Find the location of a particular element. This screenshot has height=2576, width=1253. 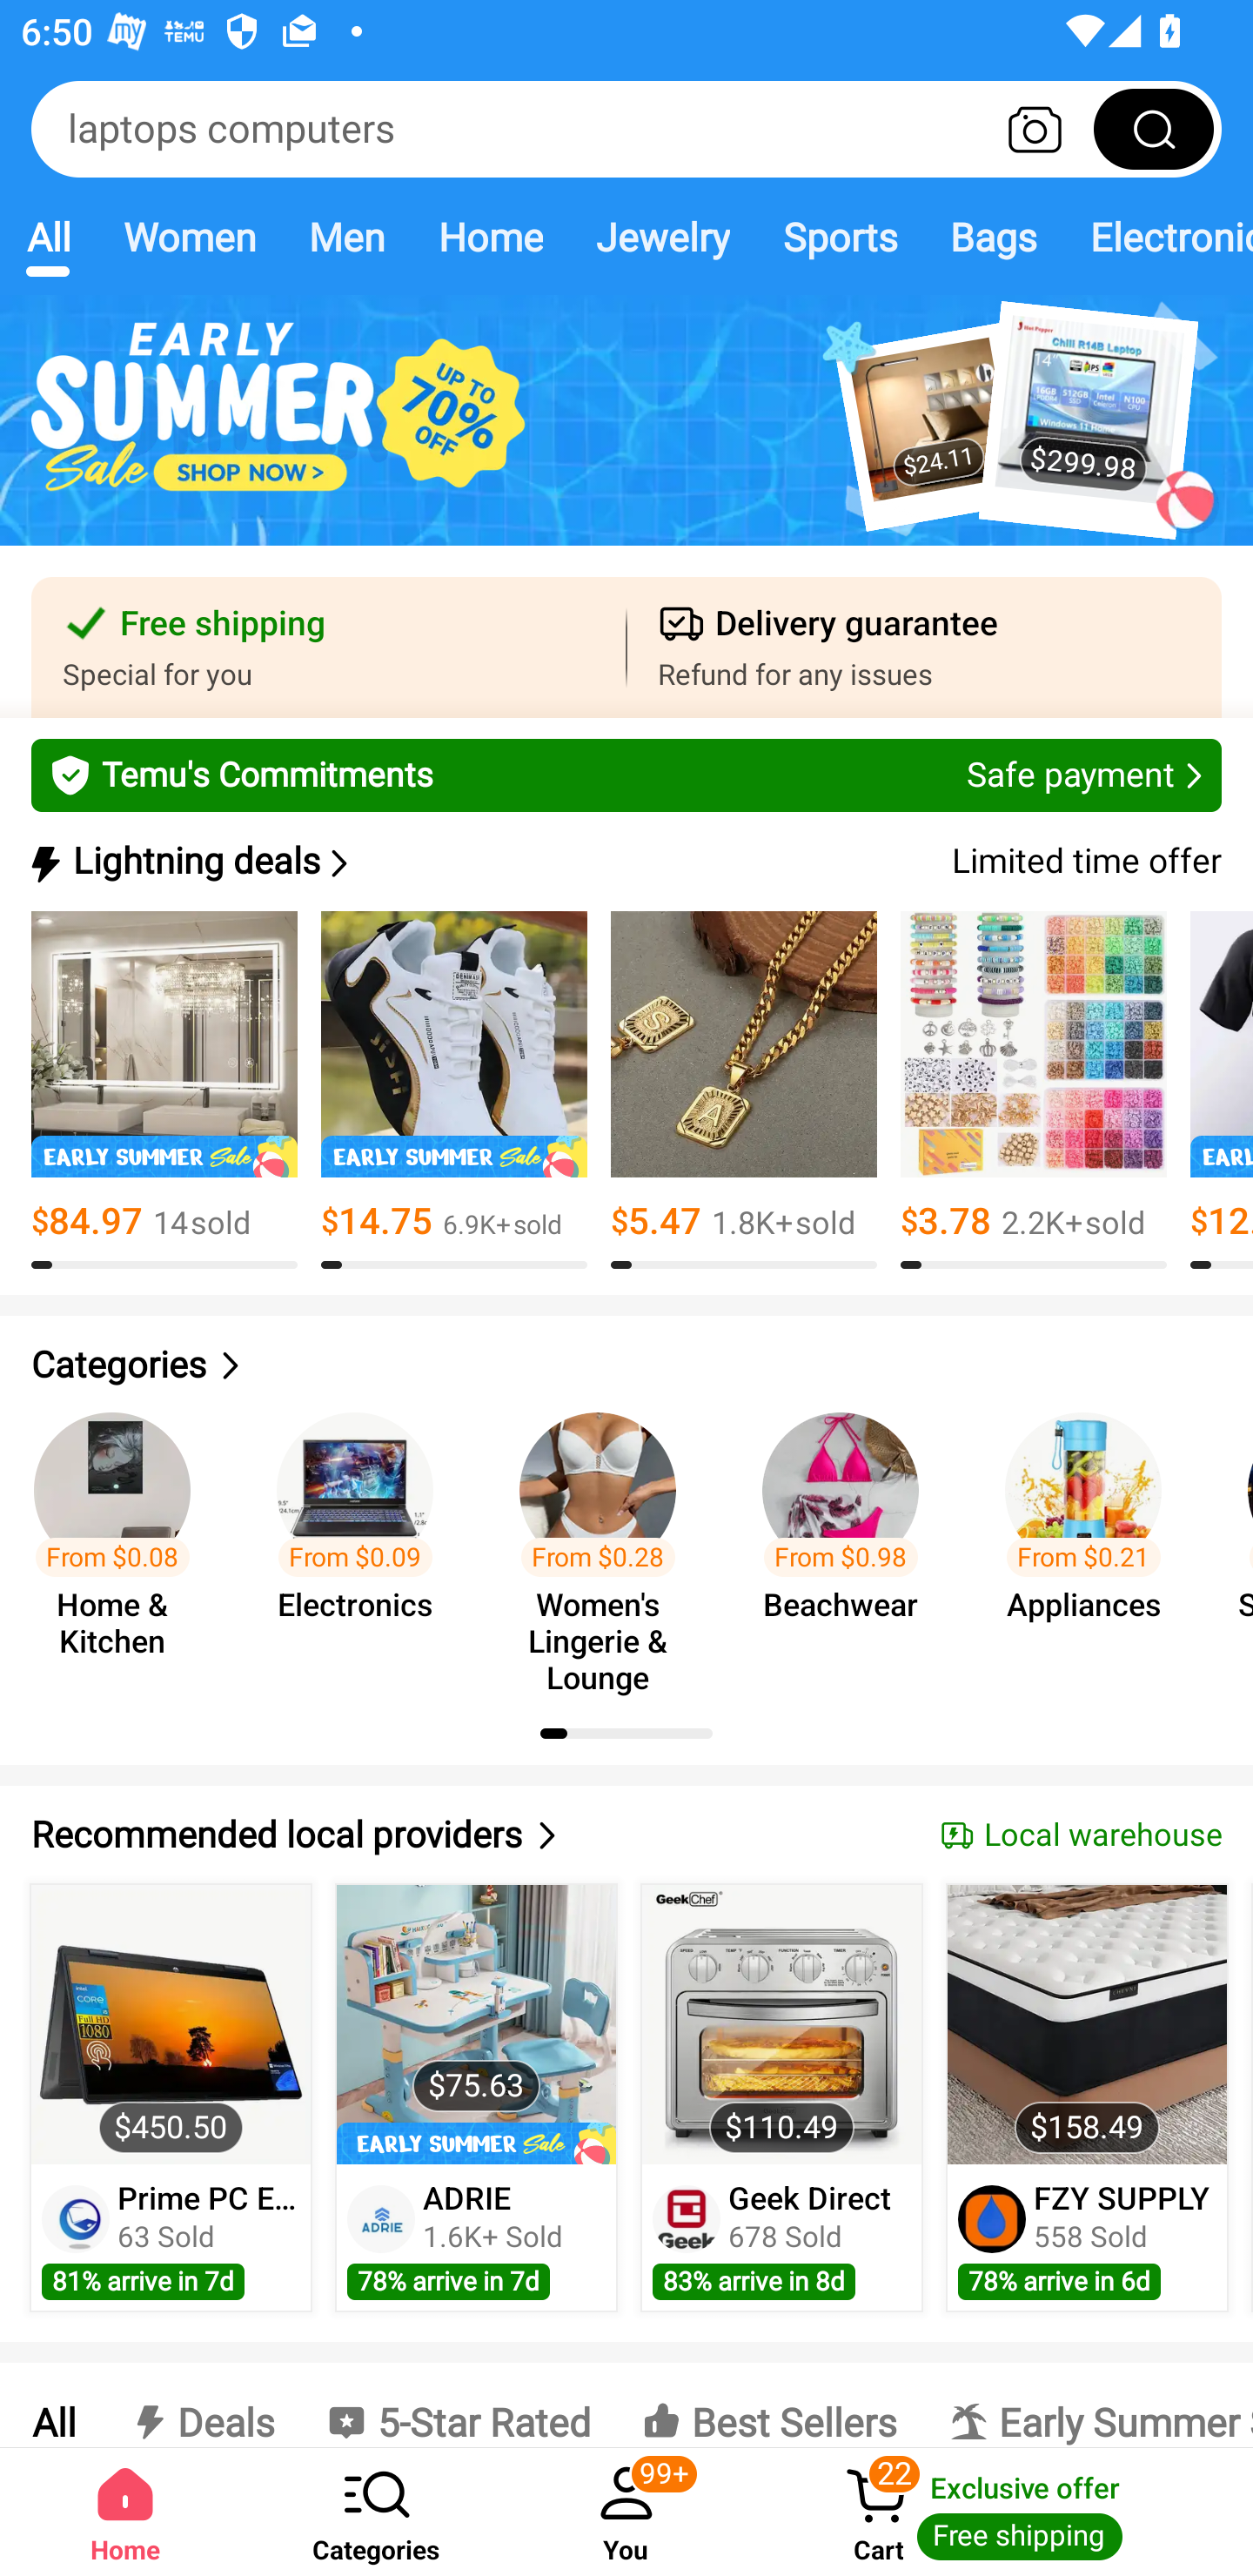

Home is located at coordinates (489, 237).